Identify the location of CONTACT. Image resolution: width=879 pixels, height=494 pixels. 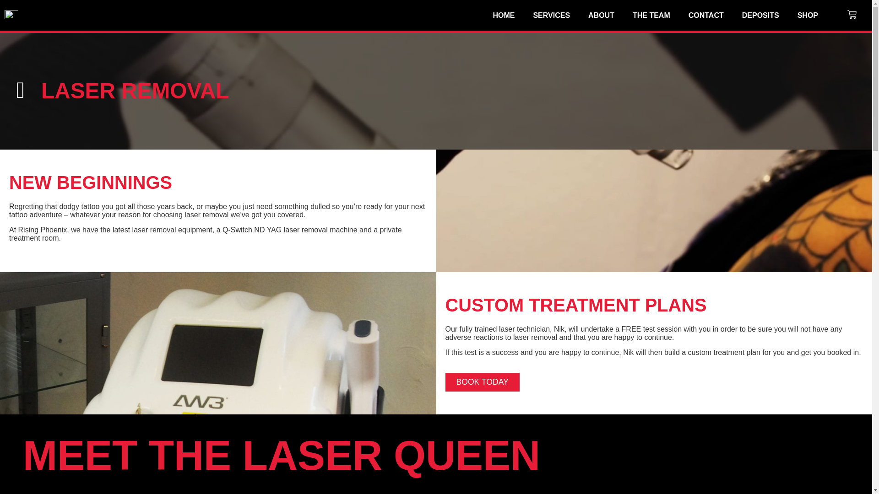
(706, 16).